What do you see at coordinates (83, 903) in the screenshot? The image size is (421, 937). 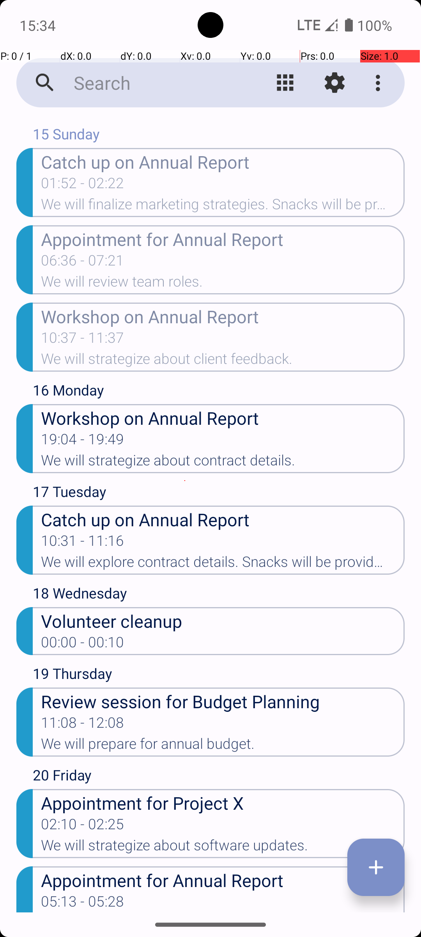 I see `05:13 - 05:28` at bounding box center [83, 903].